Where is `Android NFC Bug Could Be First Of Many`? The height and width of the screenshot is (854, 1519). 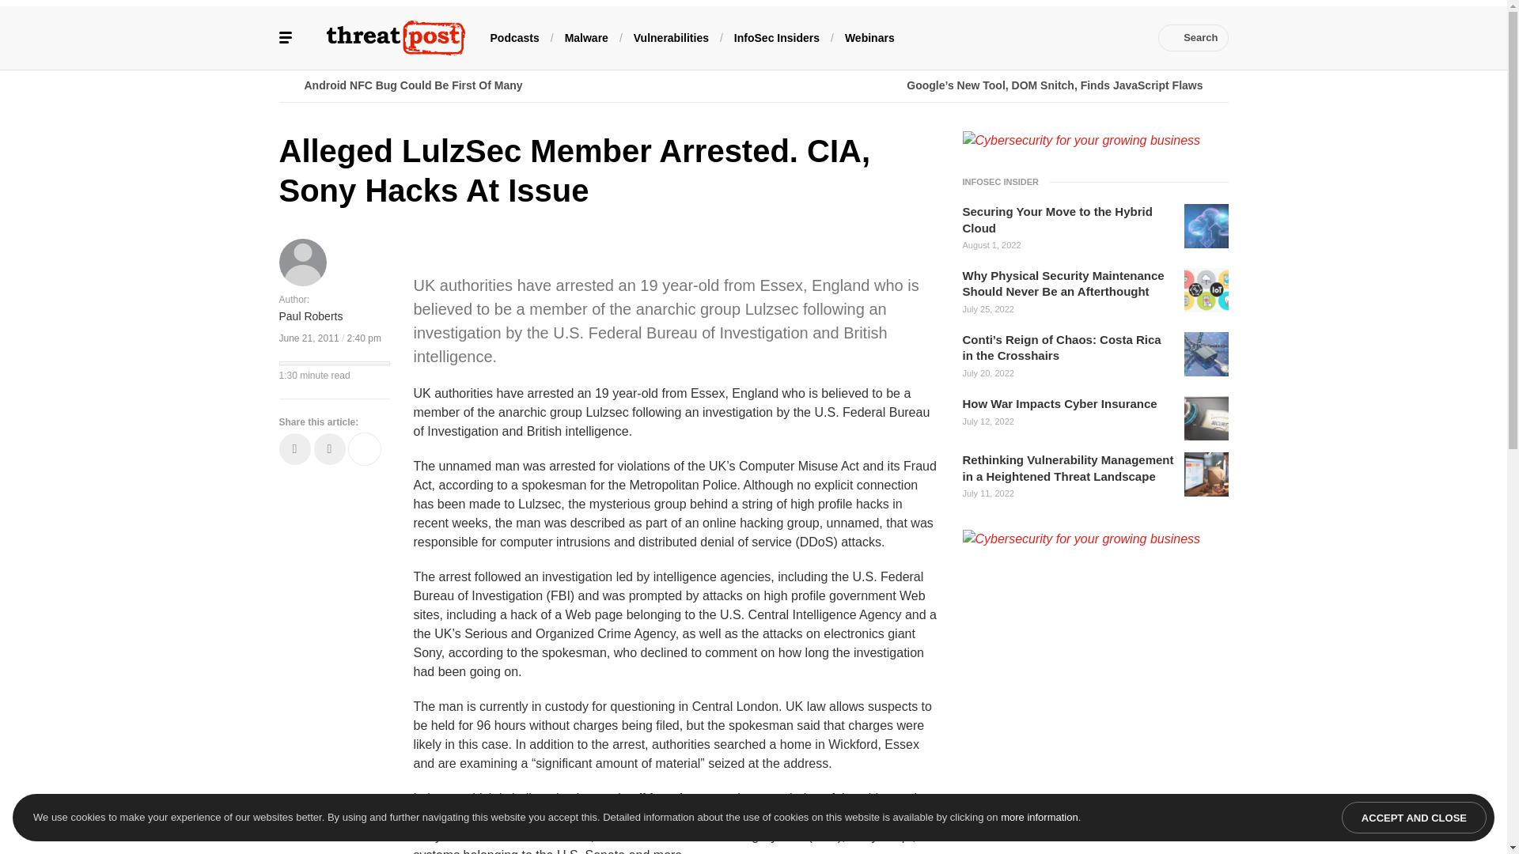
Android NFC Bug Could Be First Of Many is located at coordinates (516, 85).